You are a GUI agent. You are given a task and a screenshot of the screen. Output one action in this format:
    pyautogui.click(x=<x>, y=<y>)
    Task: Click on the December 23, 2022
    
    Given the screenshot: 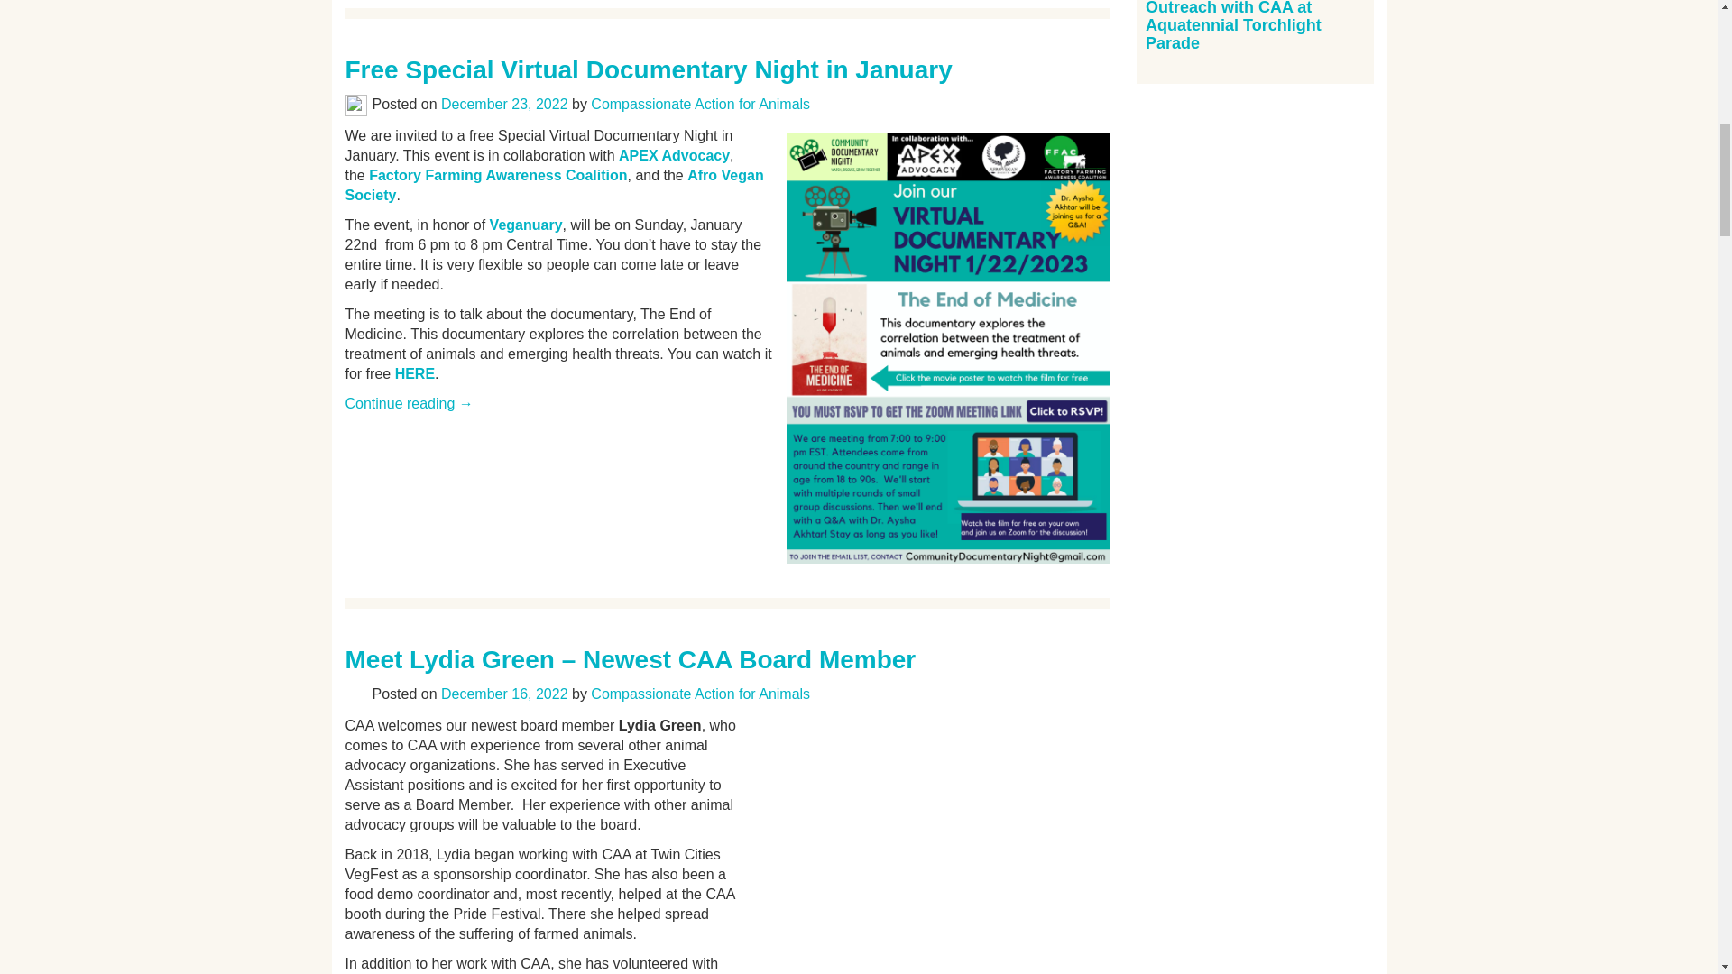 What is the action you would take?
    pyautogui.click(x=504, y=104)
    